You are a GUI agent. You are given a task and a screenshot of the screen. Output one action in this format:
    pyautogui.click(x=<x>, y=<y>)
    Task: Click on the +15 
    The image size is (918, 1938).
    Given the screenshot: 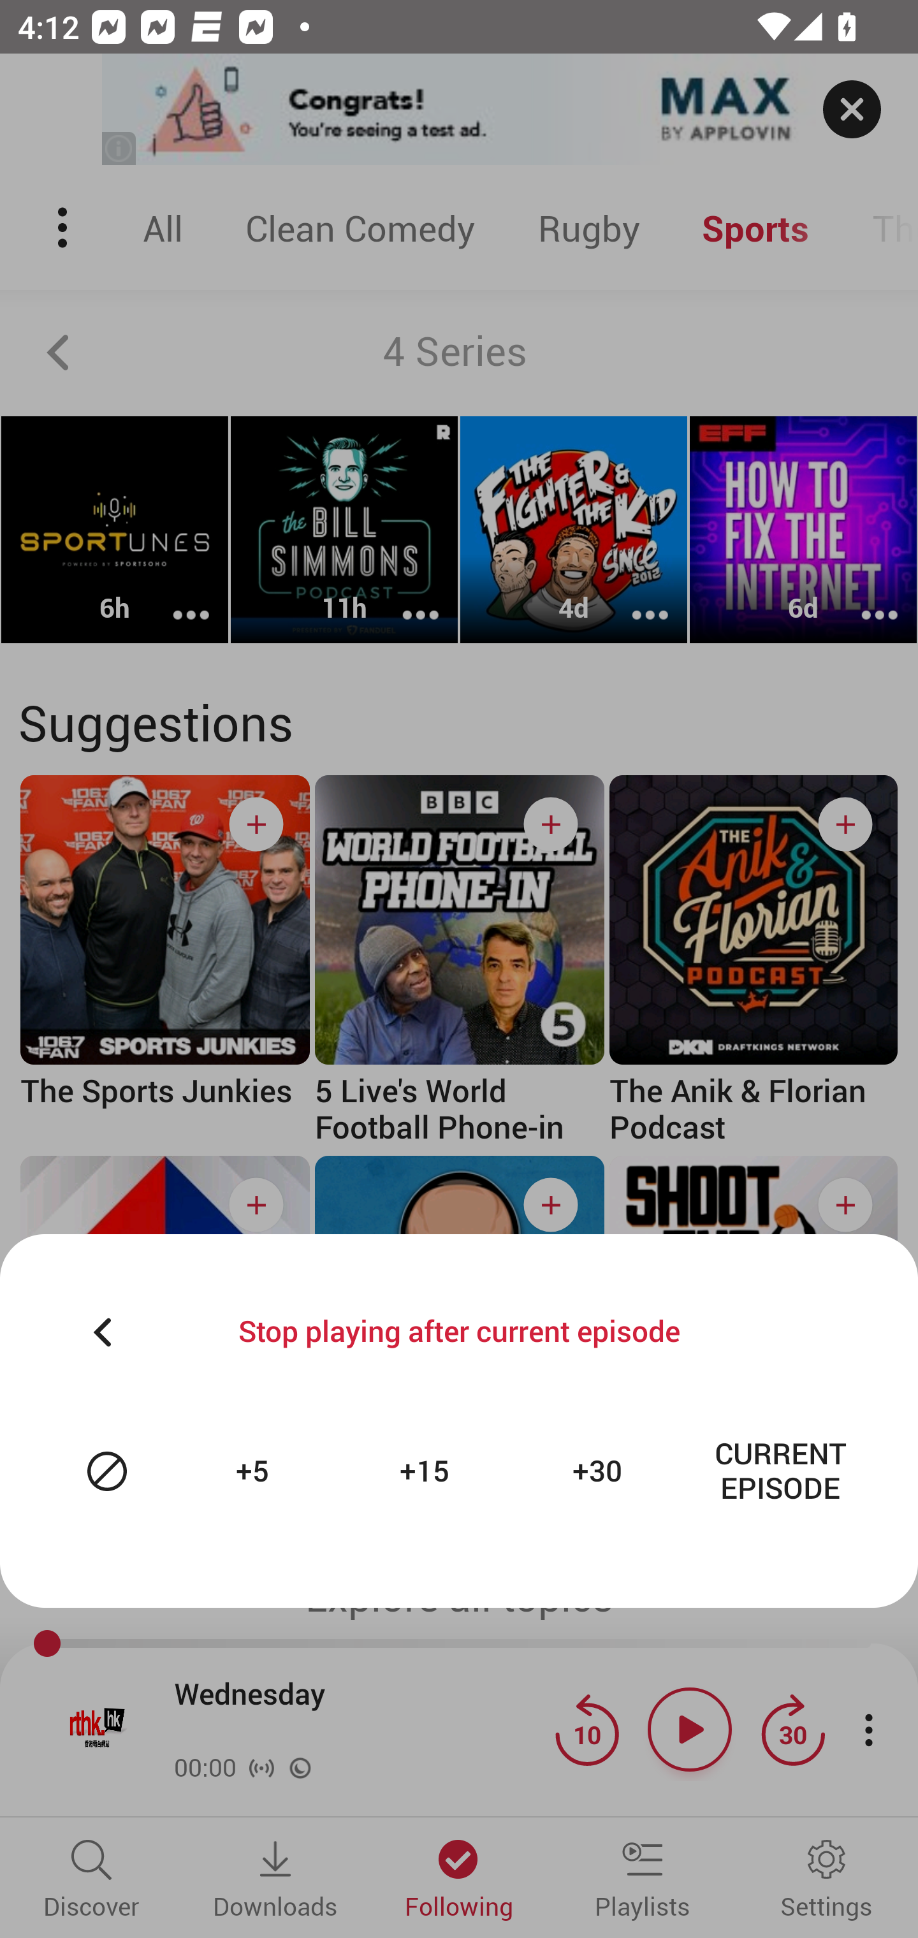 What is the action you would take?
    pyautogui.click(x=427, y=1471)
    